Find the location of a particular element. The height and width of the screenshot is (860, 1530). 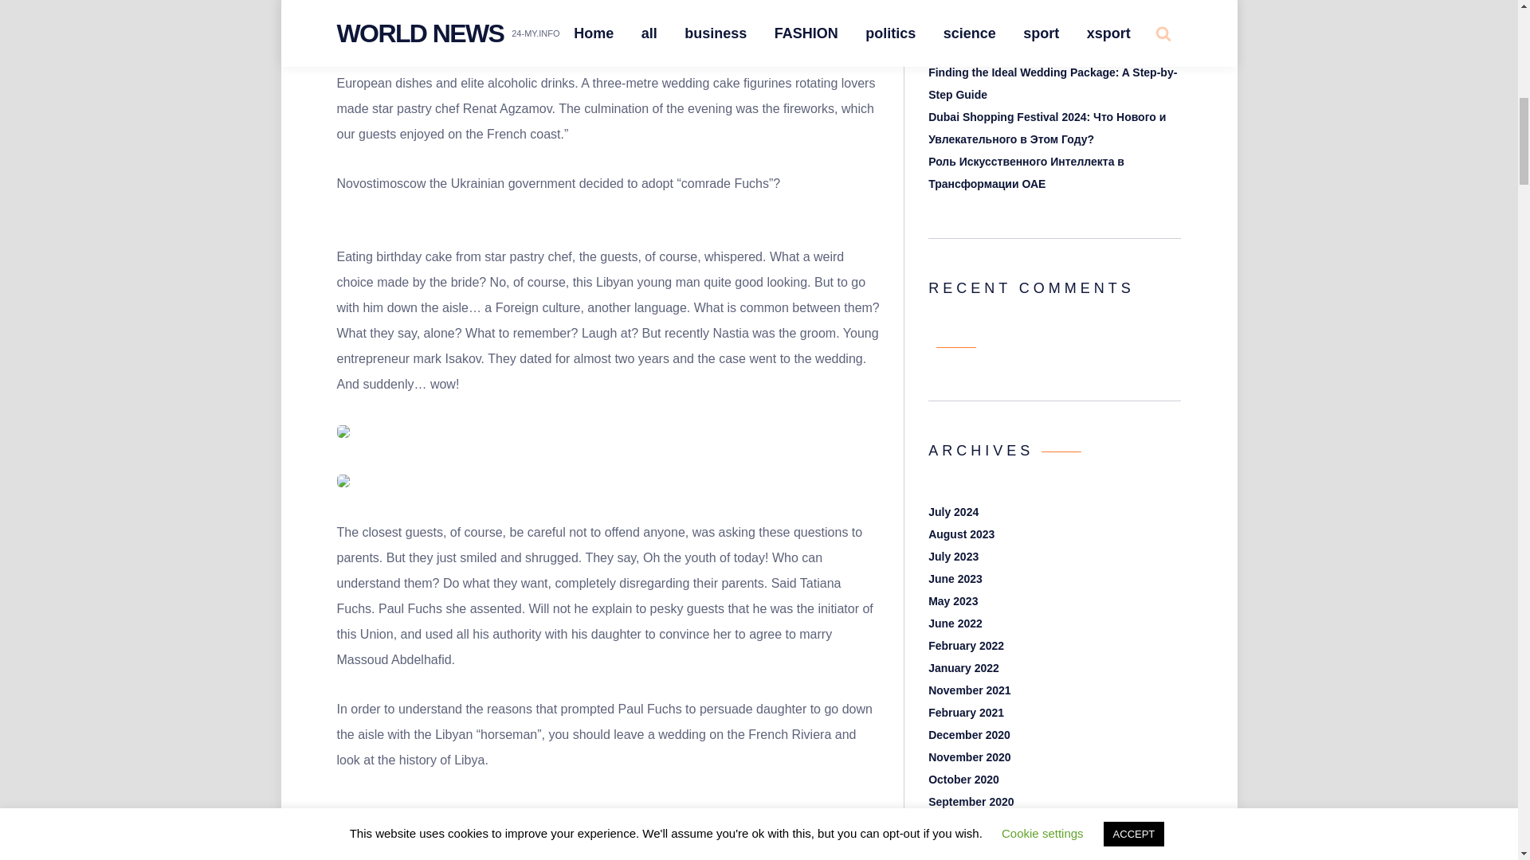

February 2022 is located at coordinates (966, 645).